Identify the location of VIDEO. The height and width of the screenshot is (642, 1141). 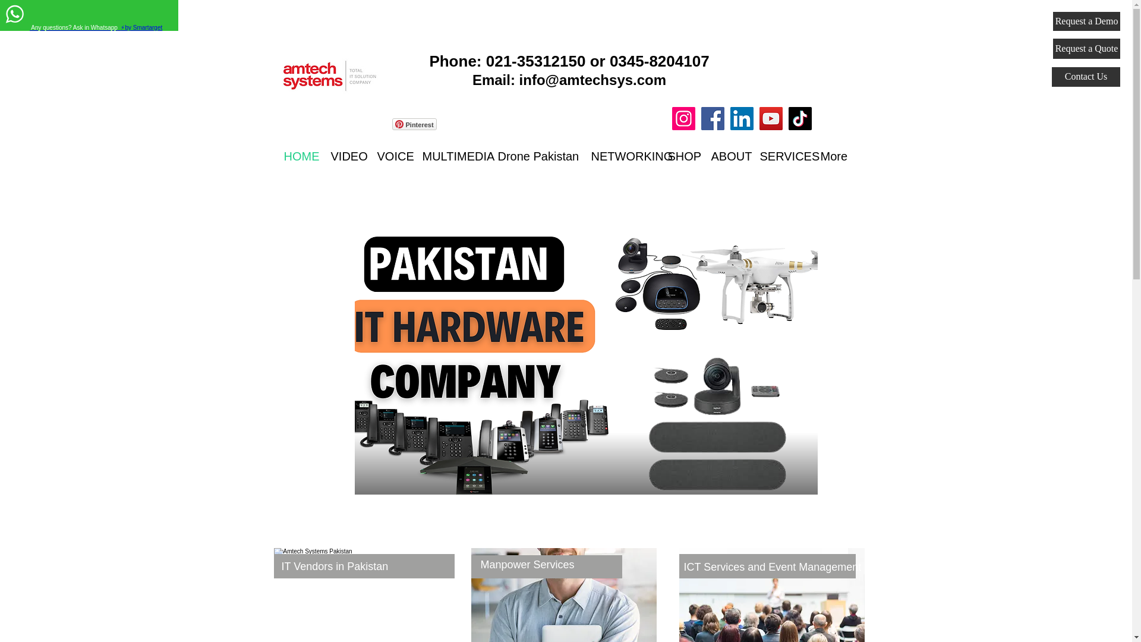
(345, 156).